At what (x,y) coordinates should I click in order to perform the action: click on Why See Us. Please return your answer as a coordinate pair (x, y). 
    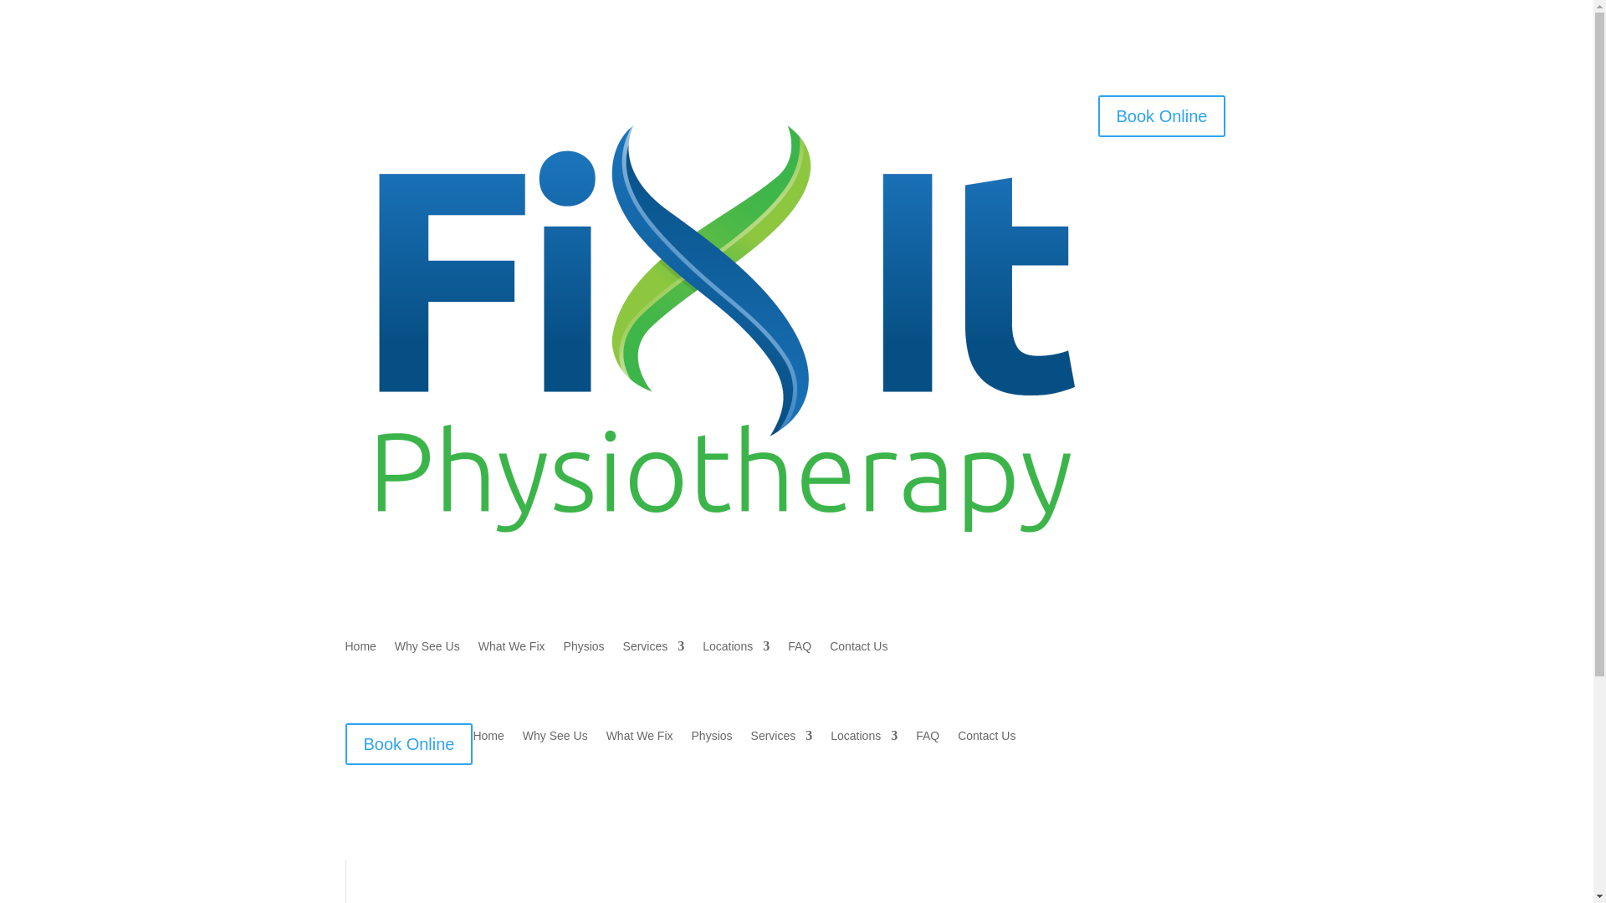
    Looking at the image, I should click on (427, 650).